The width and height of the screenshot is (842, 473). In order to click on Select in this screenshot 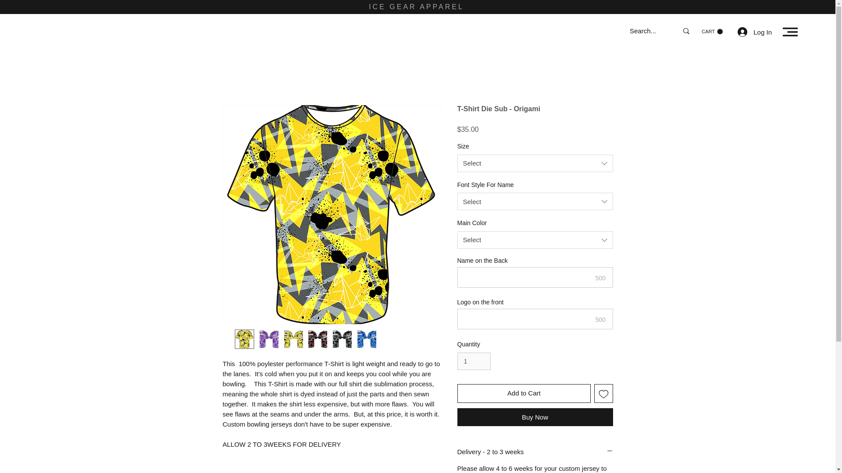, I will do `click(535, 240)`.